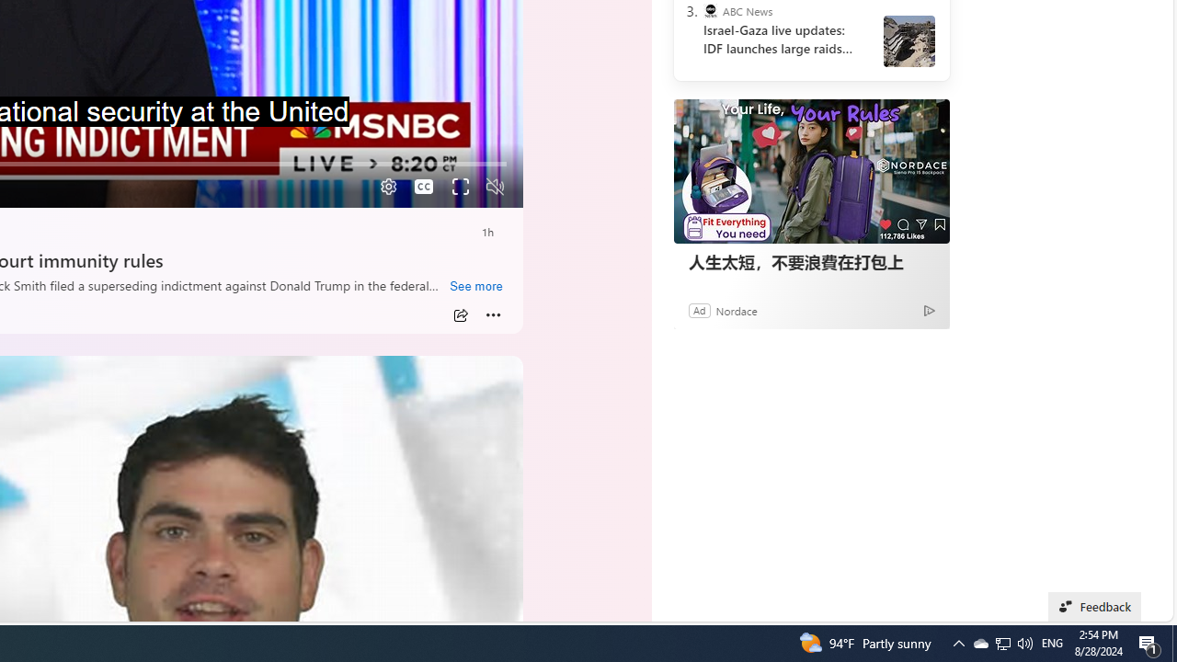 The image size is (1177, 662). I want to click on Quality Settings, so click(386, 187).